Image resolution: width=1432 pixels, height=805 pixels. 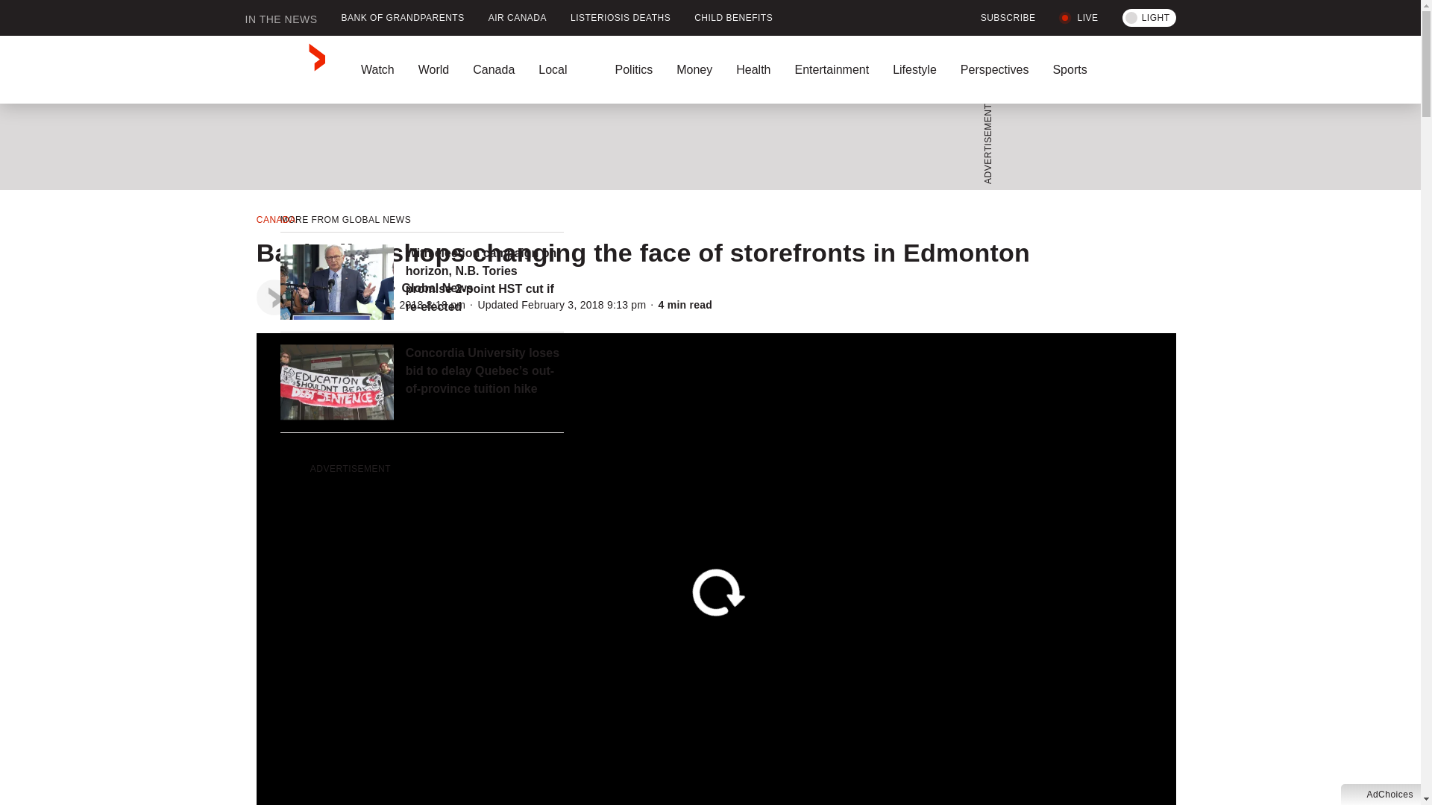 What do you see at coordinates (494, 69) in the screenshot?
I see `Canada` at bounding box center [494, 69].